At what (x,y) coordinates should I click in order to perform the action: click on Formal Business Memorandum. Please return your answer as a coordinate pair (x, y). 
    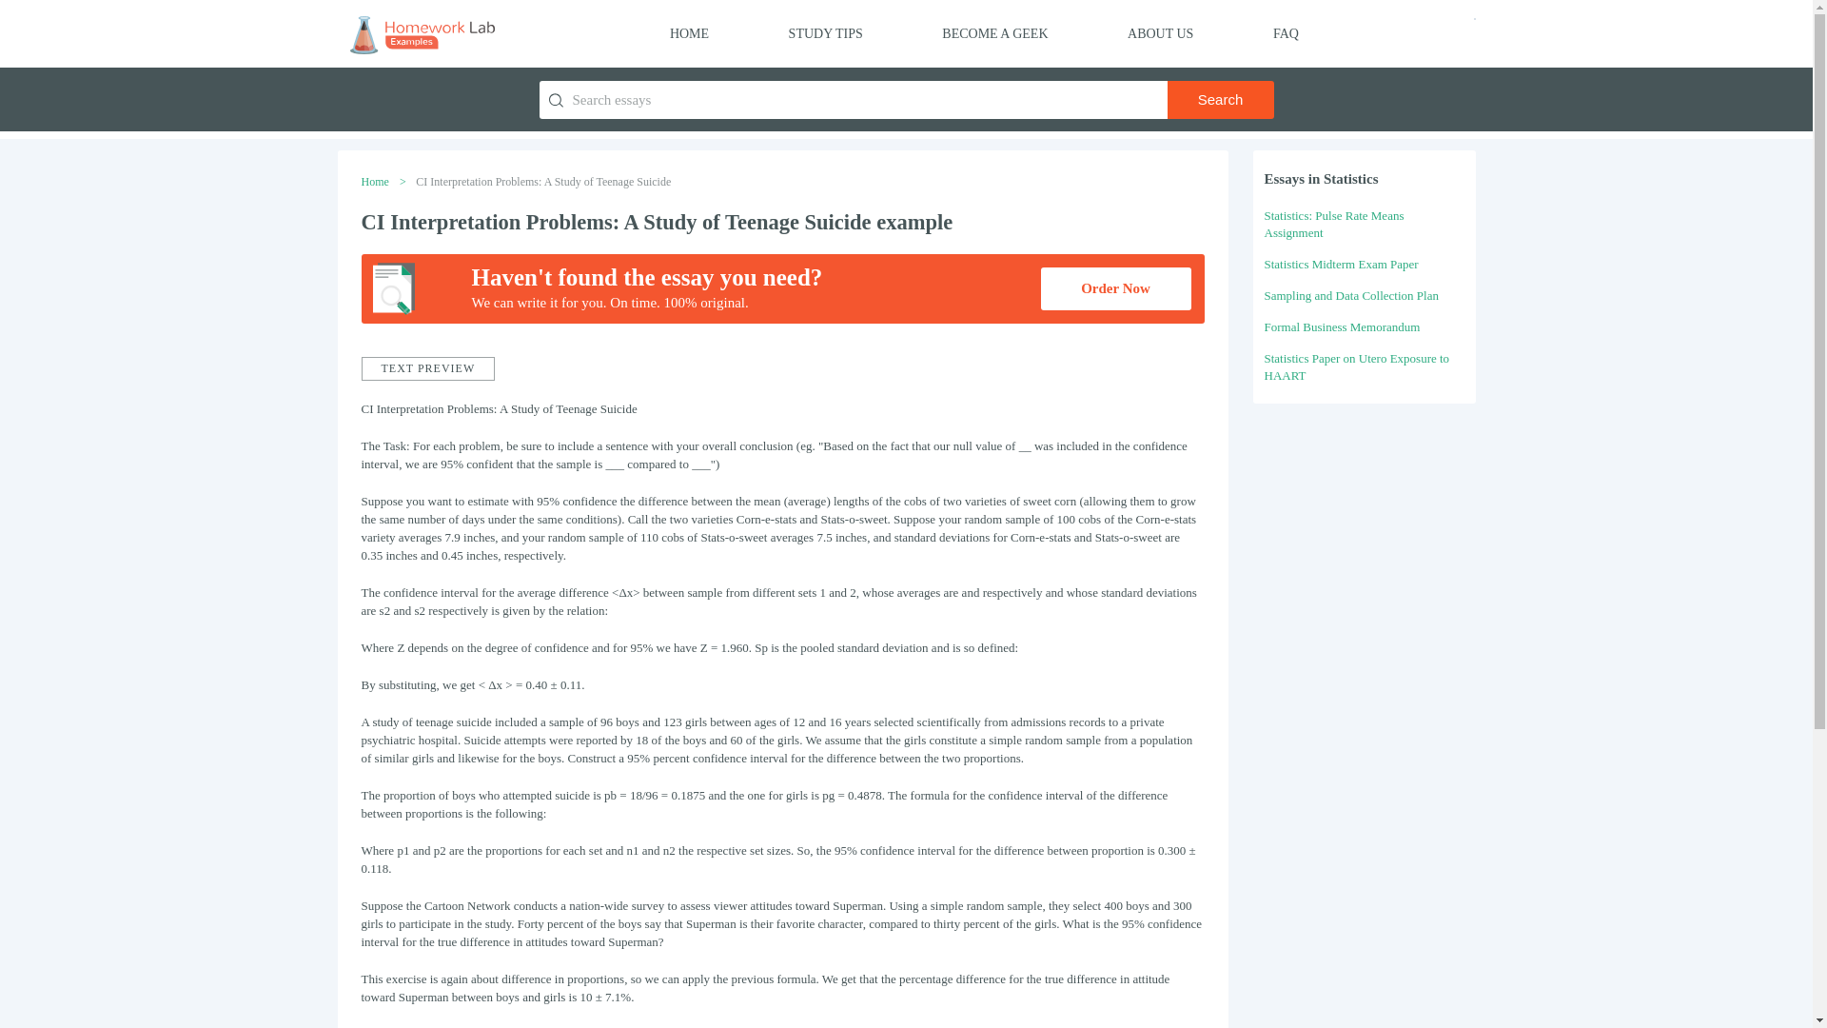
    Looking at the image, I should click on (1342, 326).